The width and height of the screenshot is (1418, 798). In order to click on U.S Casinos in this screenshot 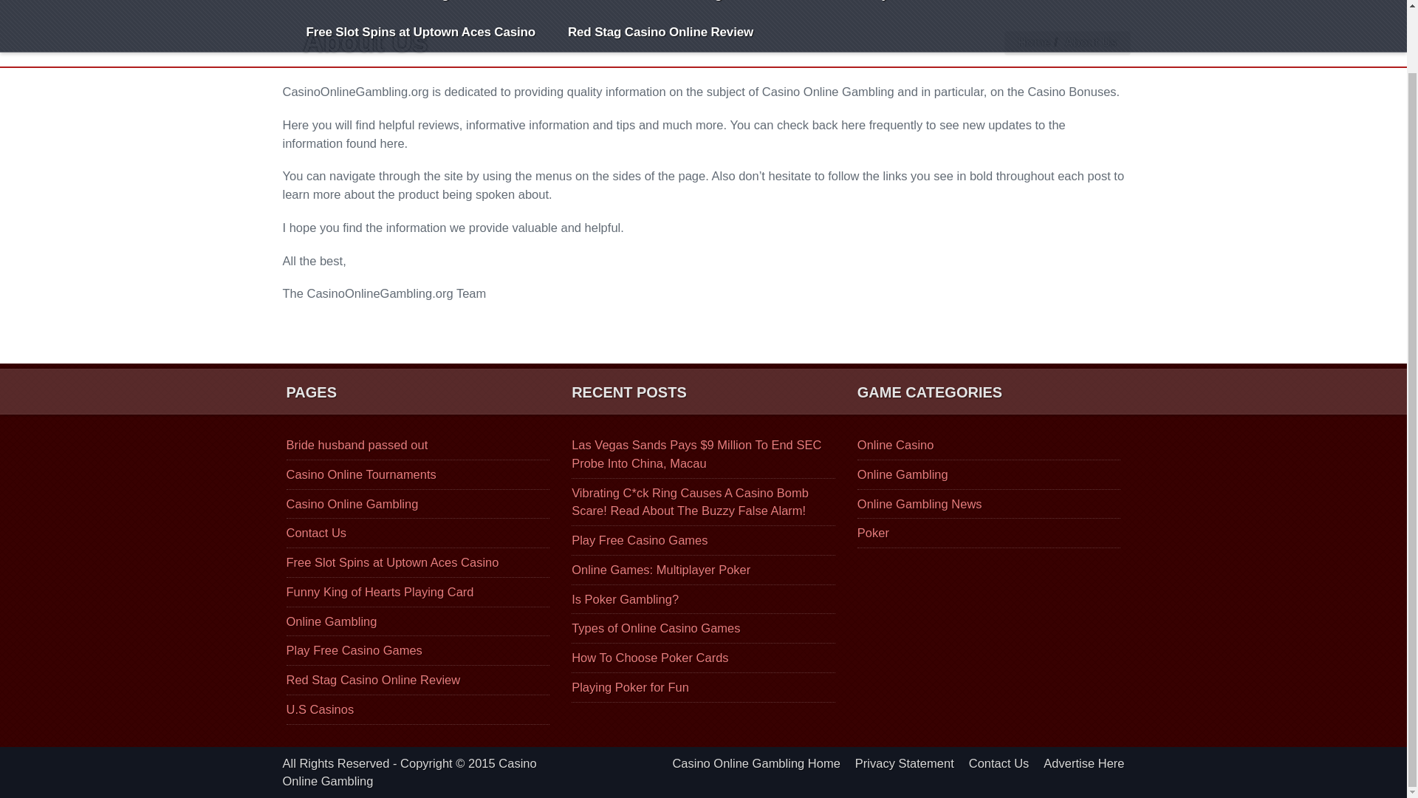, I will do `click(321, 709)`.